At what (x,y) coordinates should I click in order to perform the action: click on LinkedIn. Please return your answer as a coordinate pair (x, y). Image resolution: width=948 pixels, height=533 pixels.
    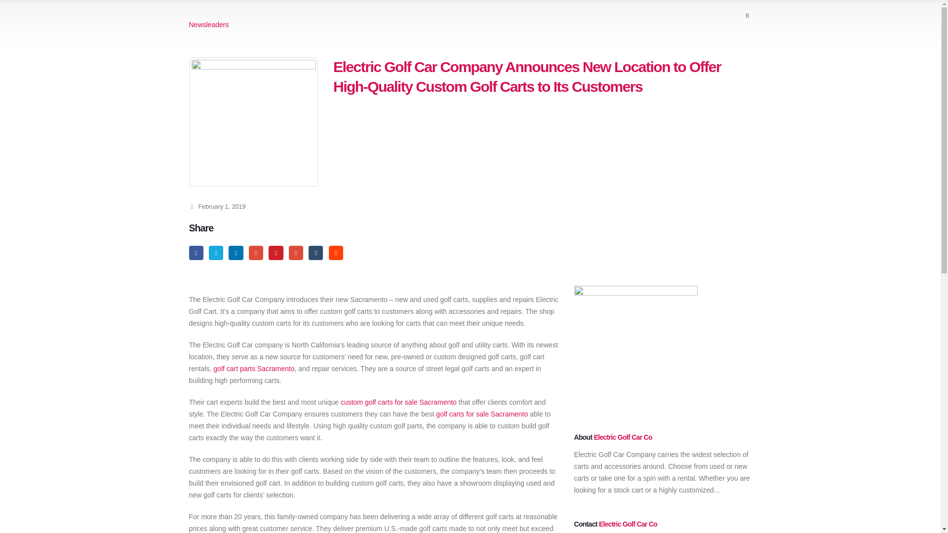
    Looking at the image, I should click on (235, 253).